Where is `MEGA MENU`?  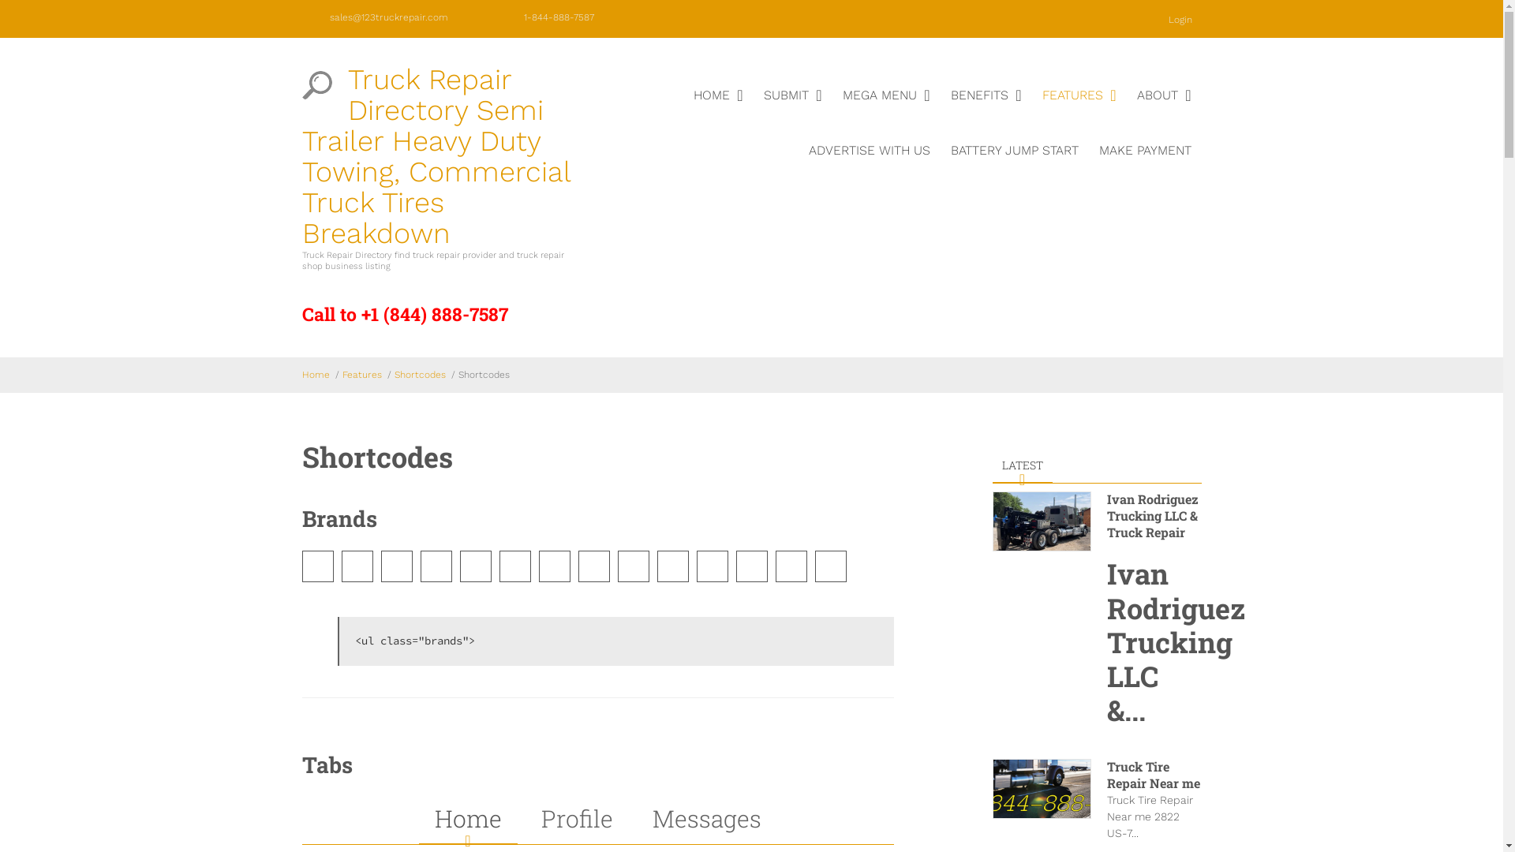
MEGA MENU is located at coordinates (885, 108).